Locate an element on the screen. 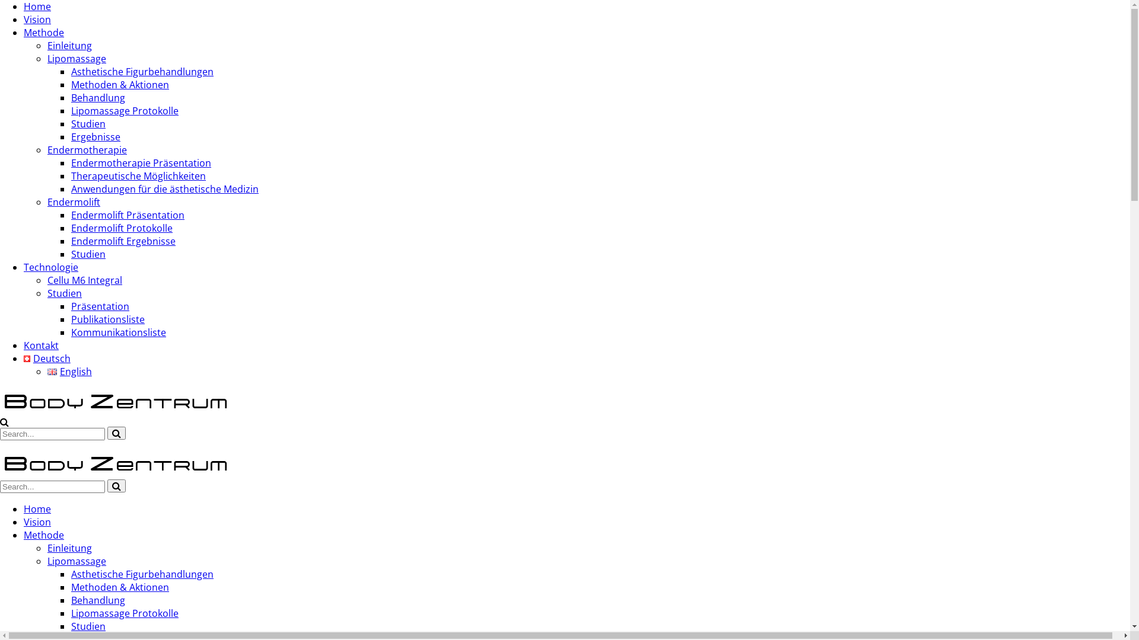 The width and height of the screenshot is (1139, 640). Ergebnisse is located at coordinates (96, 137).